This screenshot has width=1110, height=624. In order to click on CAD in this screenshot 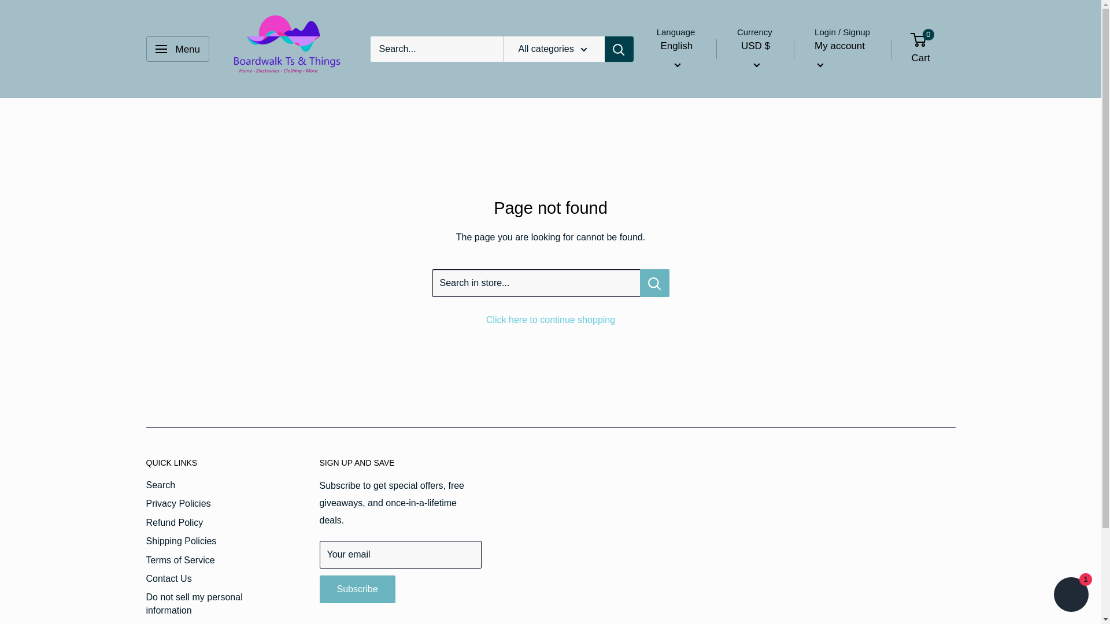, I will do `click(767, 96)`.